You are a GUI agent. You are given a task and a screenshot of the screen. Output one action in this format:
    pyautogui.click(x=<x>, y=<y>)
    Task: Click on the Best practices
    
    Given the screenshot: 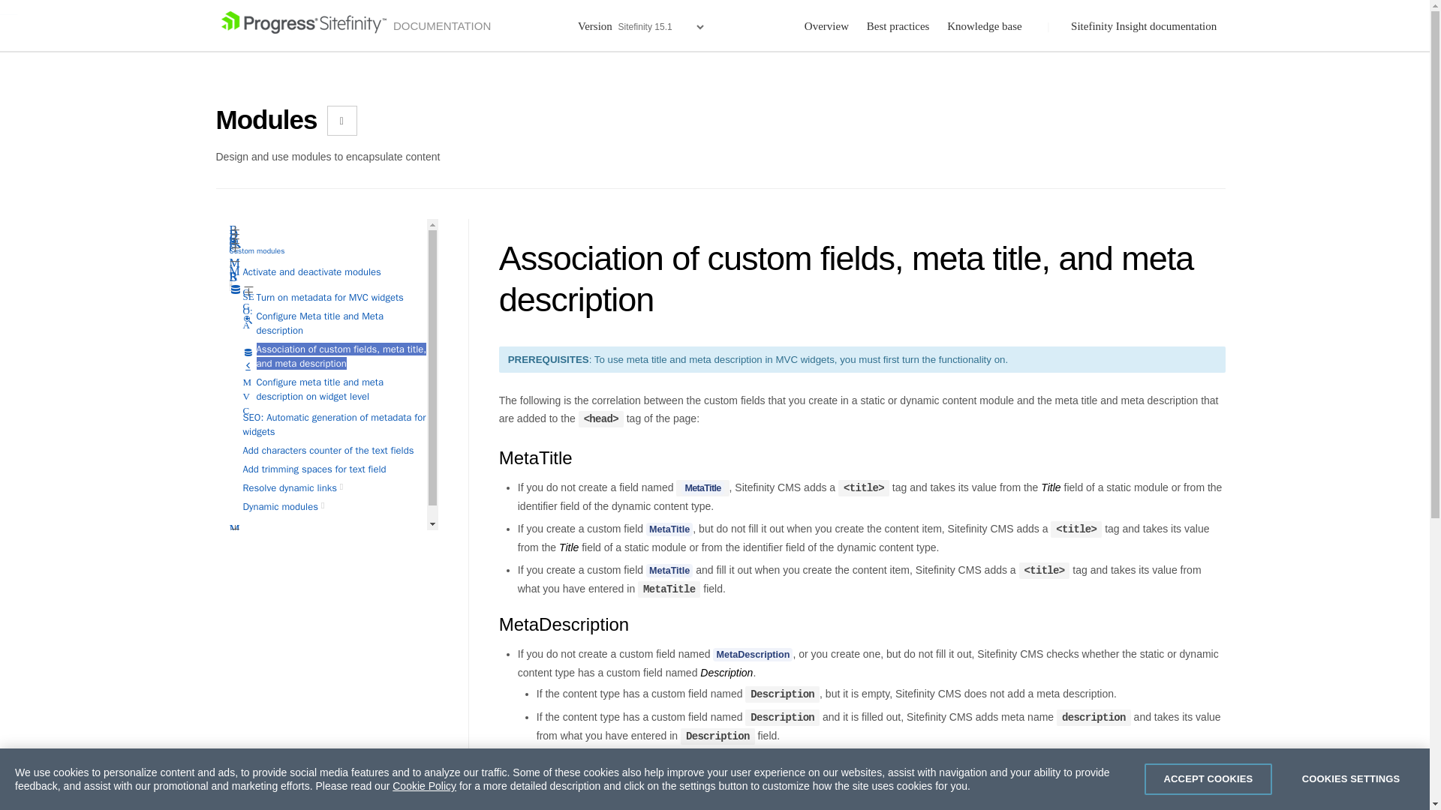 What is the action you would take?
    pyautogui.click(x=898, y=26)
    